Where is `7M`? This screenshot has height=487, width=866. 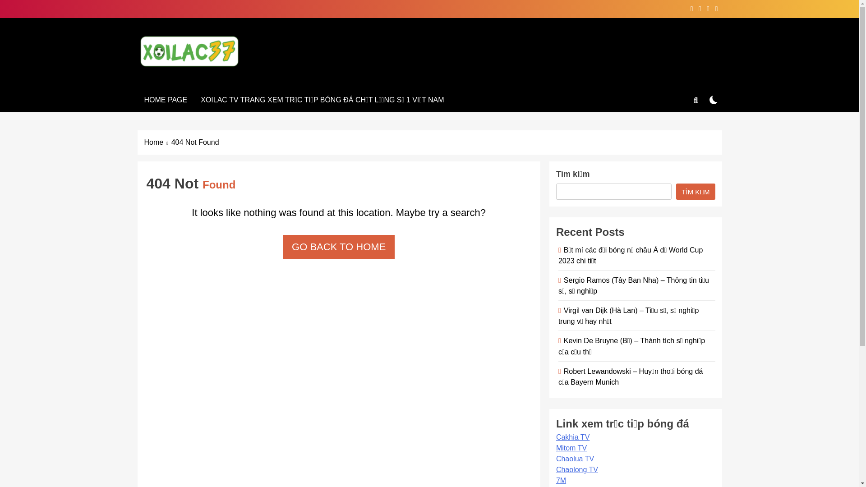 7M is located at coordinates (561, 481).